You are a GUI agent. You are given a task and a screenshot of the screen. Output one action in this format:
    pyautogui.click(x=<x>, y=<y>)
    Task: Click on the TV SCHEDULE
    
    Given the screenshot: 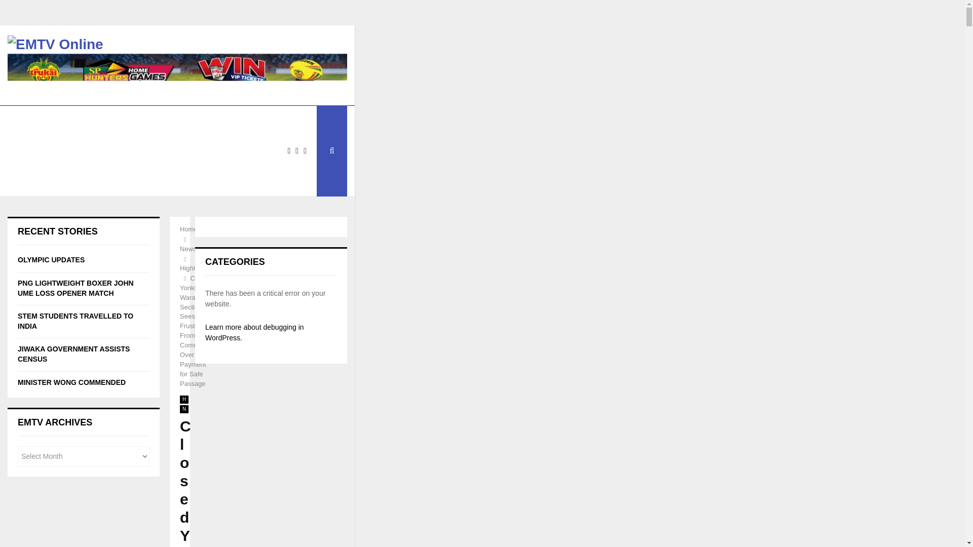 What is the action you would take?
    pyautogui.click(x=151, y=121)
    